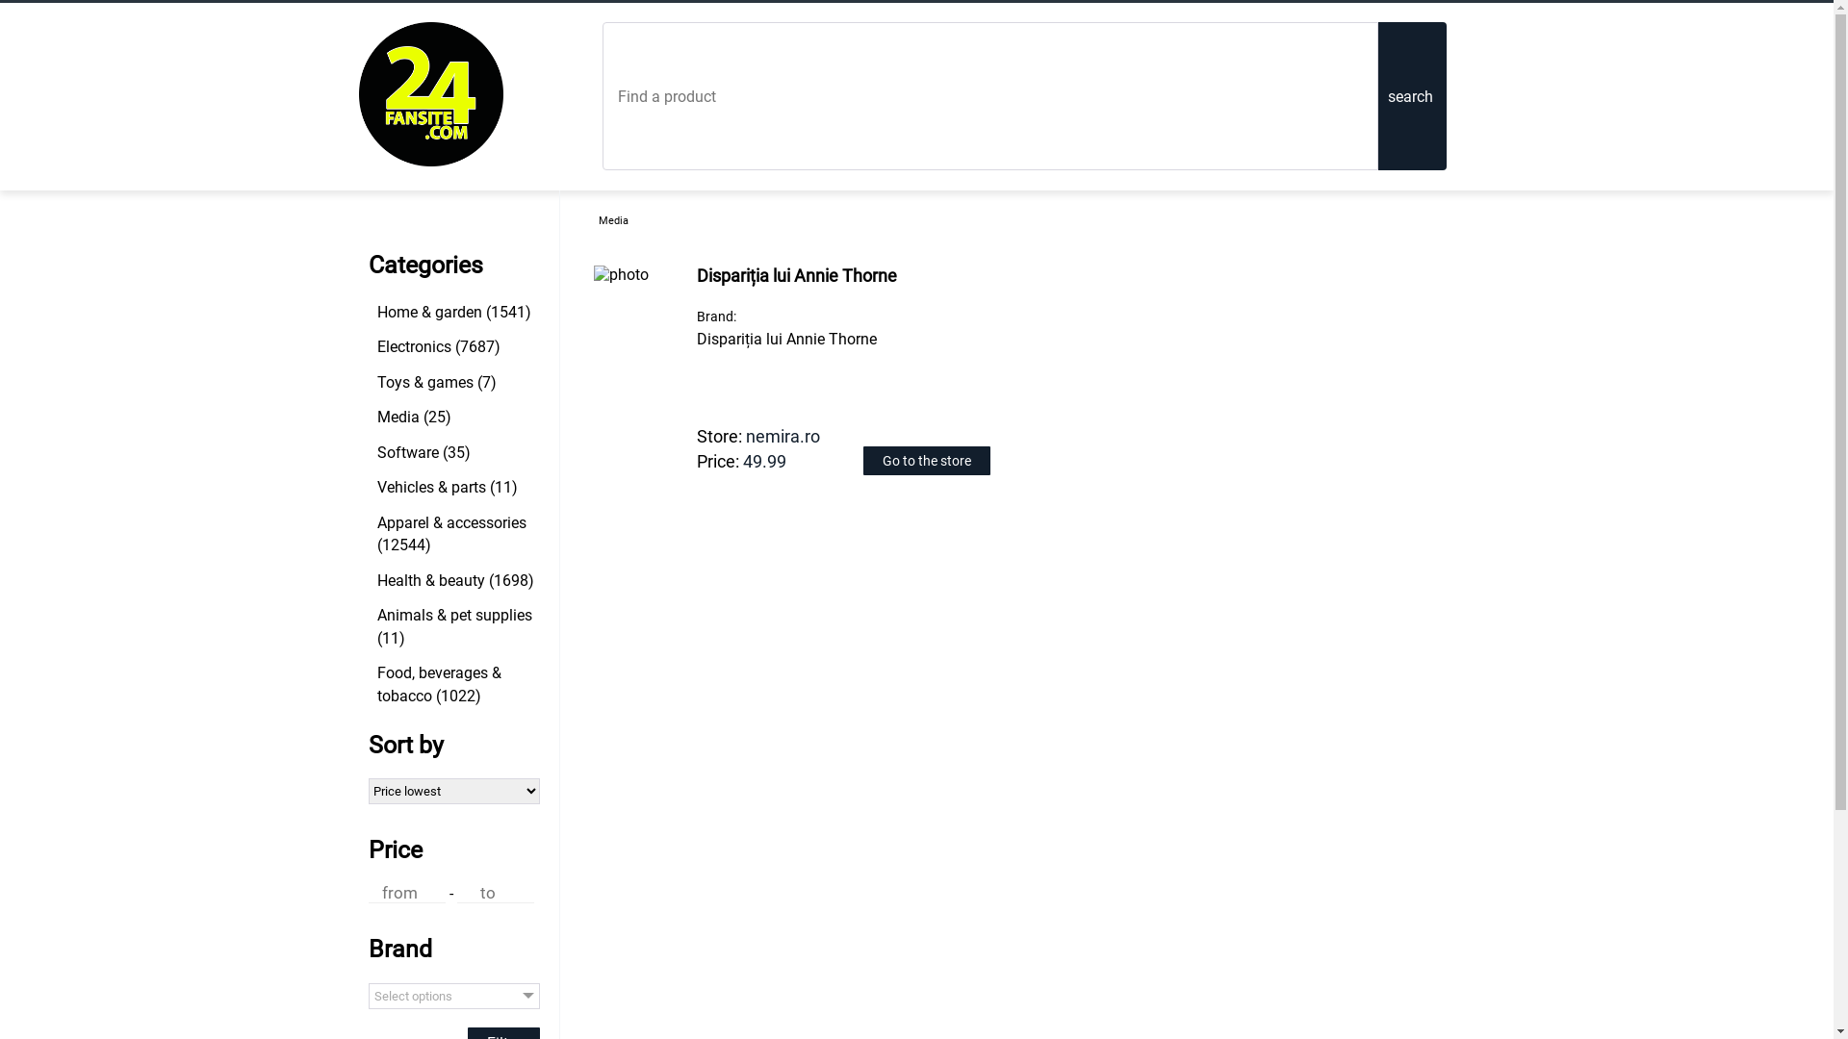  What do you see at coordinates (456, 383) in the screenshot?
I see `Toys & games (7)` at bounding box center [456, 383].